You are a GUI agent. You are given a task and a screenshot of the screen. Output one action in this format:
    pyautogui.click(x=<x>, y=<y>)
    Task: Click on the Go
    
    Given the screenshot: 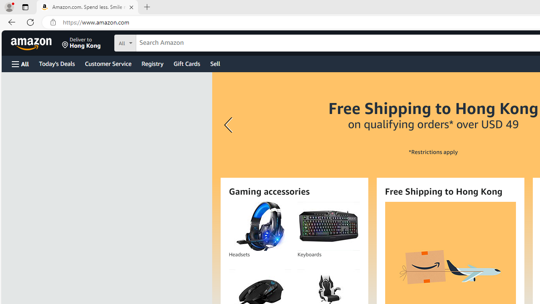 What is the action you would take?
    pyautogui.click(x=100, y=7)
    